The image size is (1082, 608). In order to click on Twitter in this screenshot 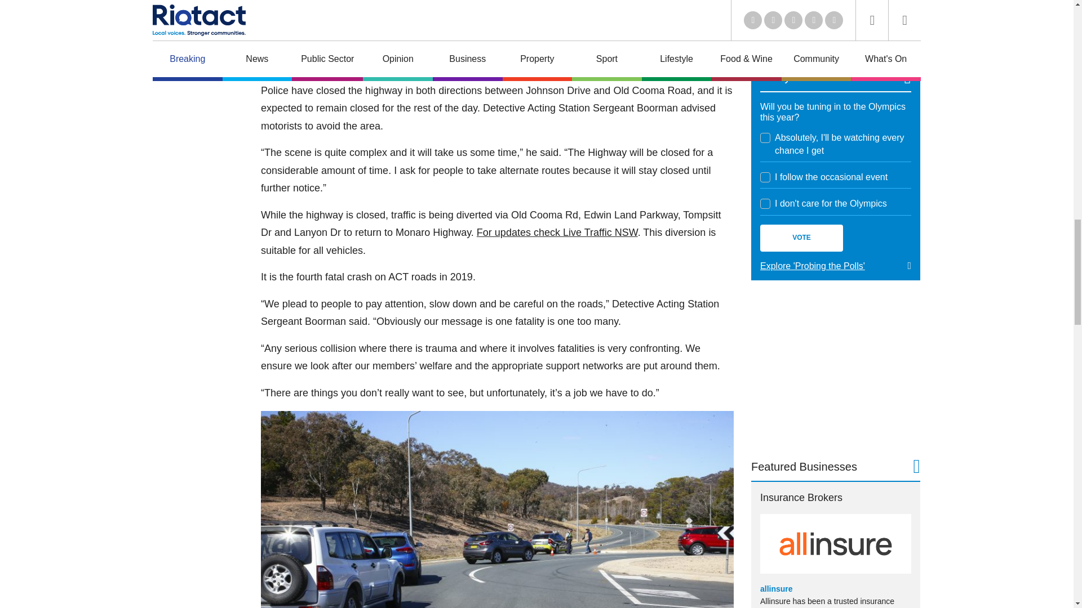, I will do `click(842, 175)`.